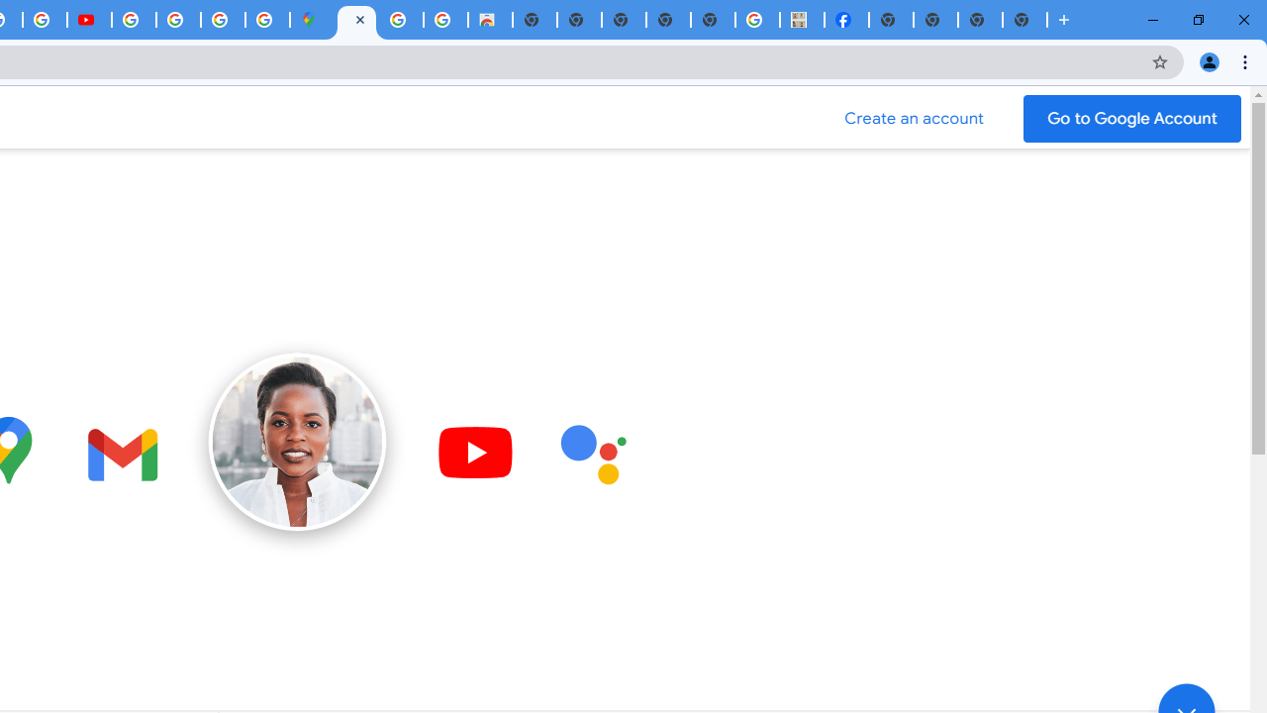  Describe the element at coordinates (847, 20) in the screenshot. I see `Miley Cyrus | Facebook` at that location.